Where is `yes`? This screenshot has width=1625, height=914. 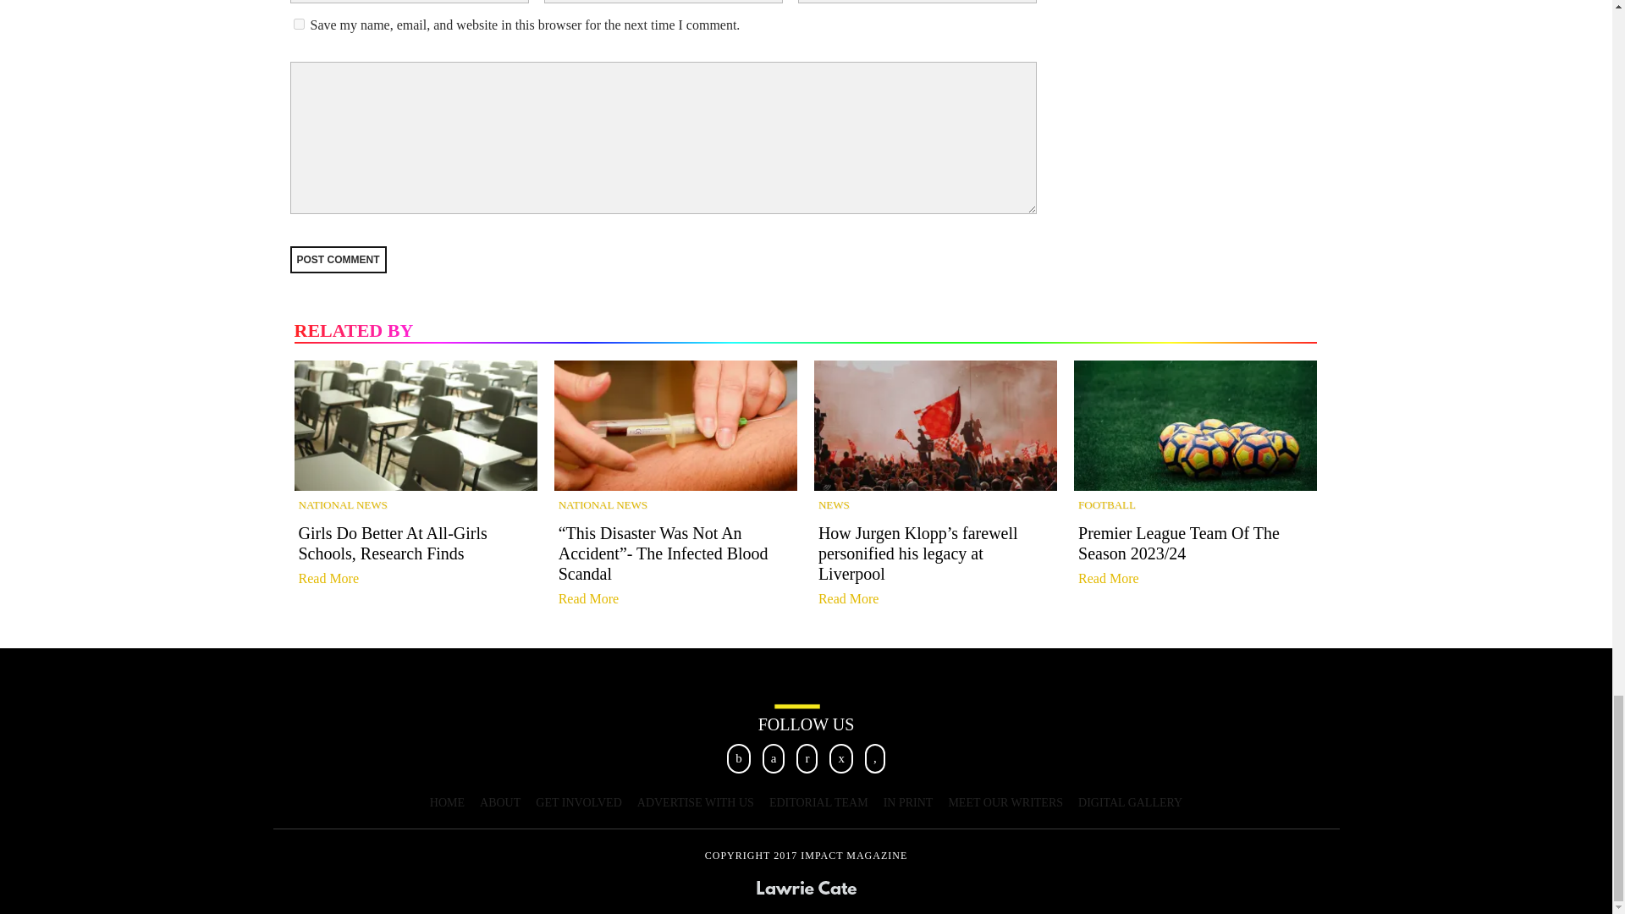 yes is located at coordinates (298, 24).